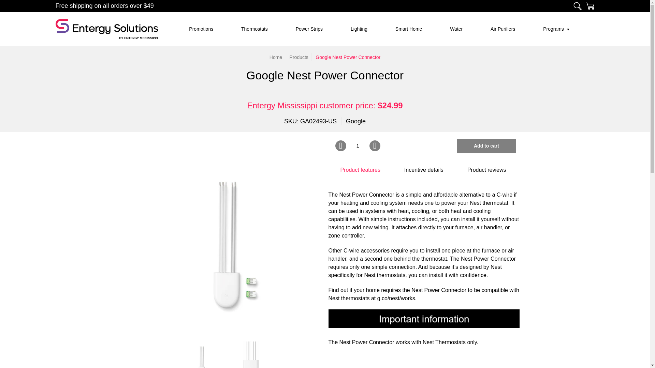 The width and height of the screenshot is (655, 368). Describe the element at coordinates (556, 29) in the screenshot. I see `Programs` at that location.